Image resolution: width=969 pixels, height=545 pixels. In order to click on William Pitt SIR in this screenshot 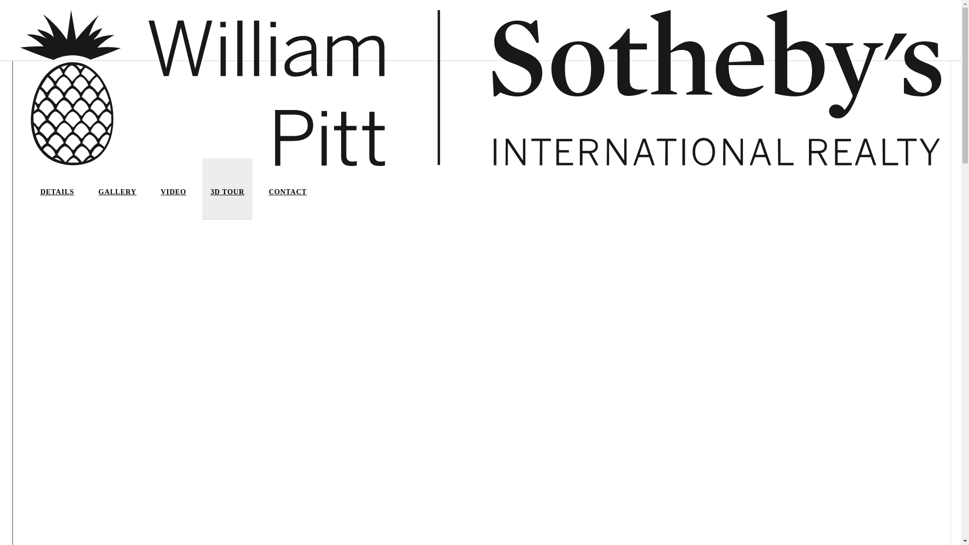, I will do `click(480, 88)`.